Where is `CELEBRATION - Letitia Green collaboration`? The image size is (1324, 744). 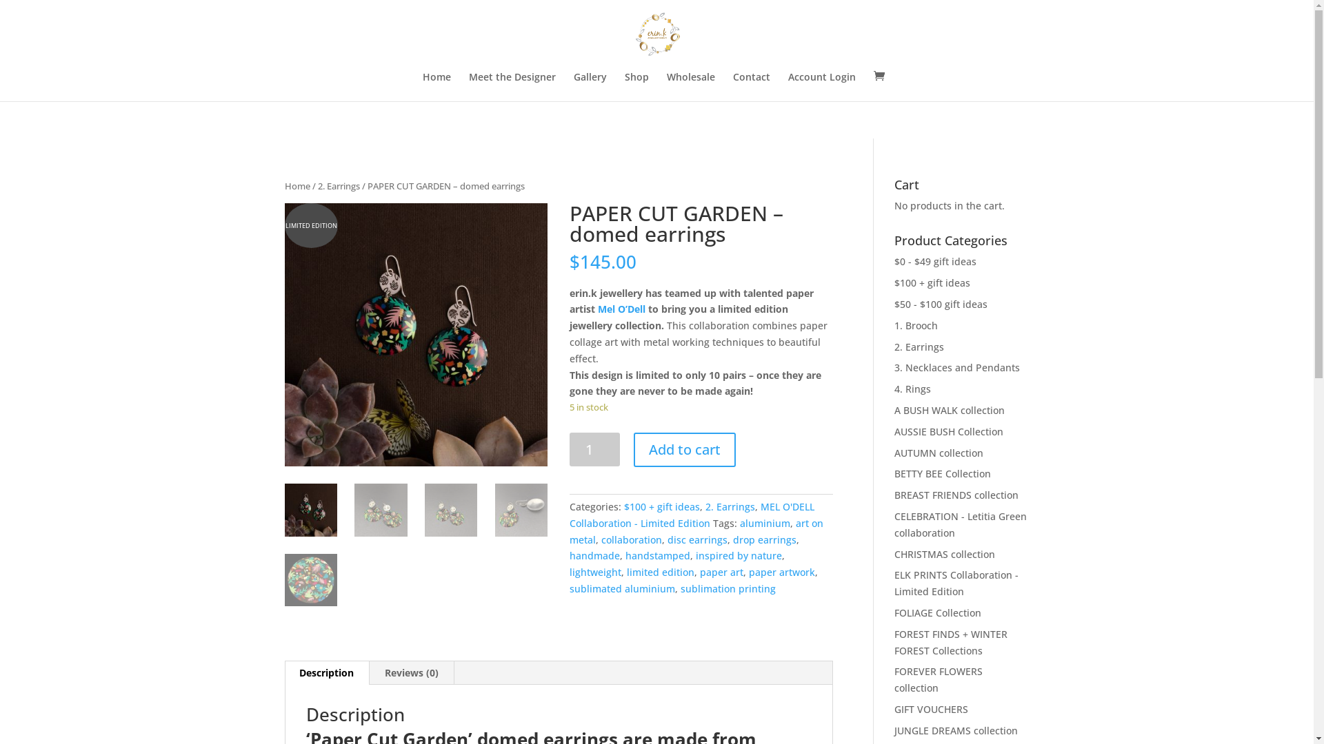 CELEBRATION - Letitia Green collaboration is located at coordinates (961, 525).